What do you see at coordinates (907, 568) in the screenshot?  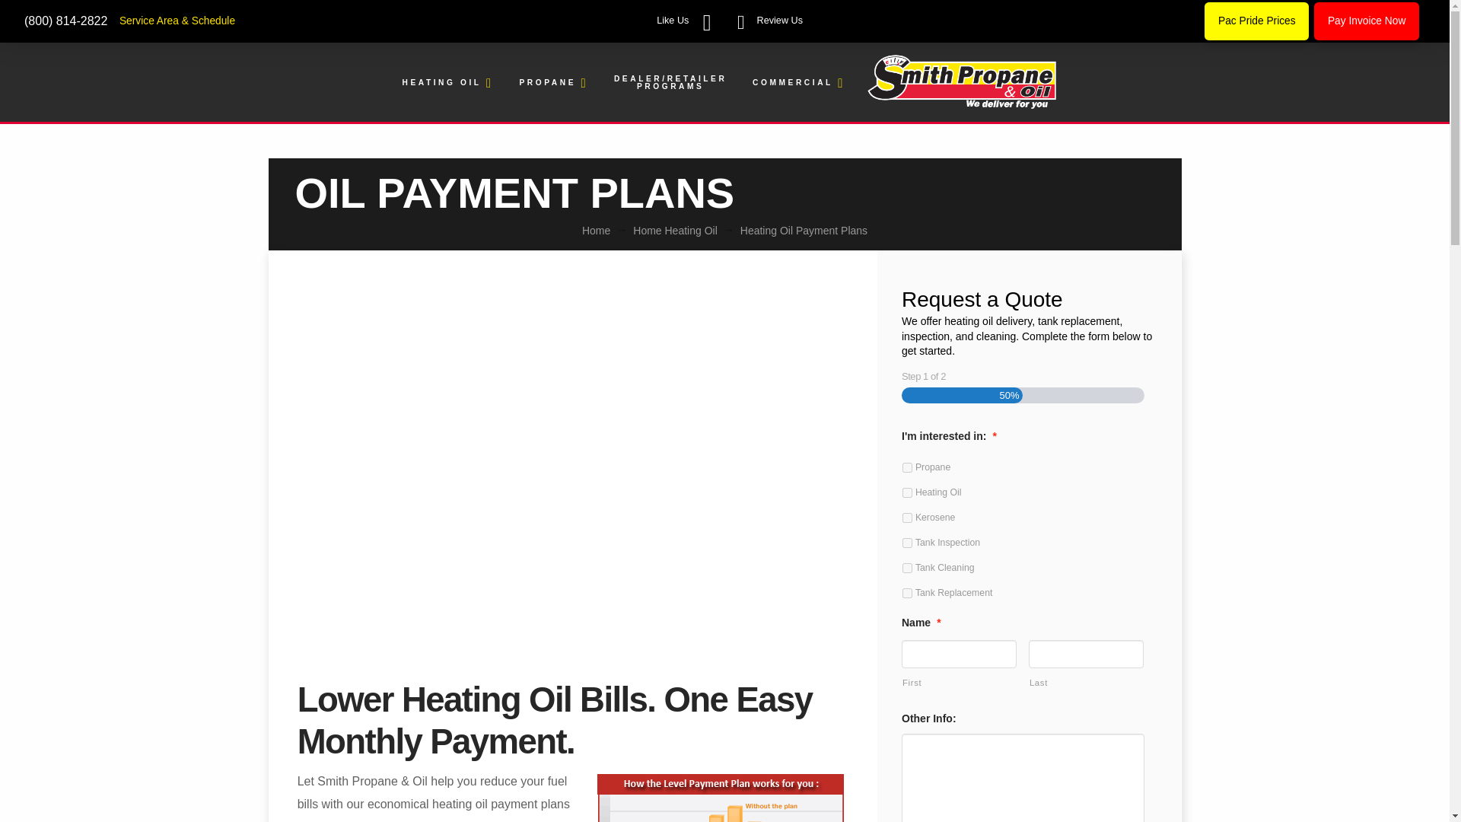 I see `Tank Cleaning` at bounding box center [907, 568].